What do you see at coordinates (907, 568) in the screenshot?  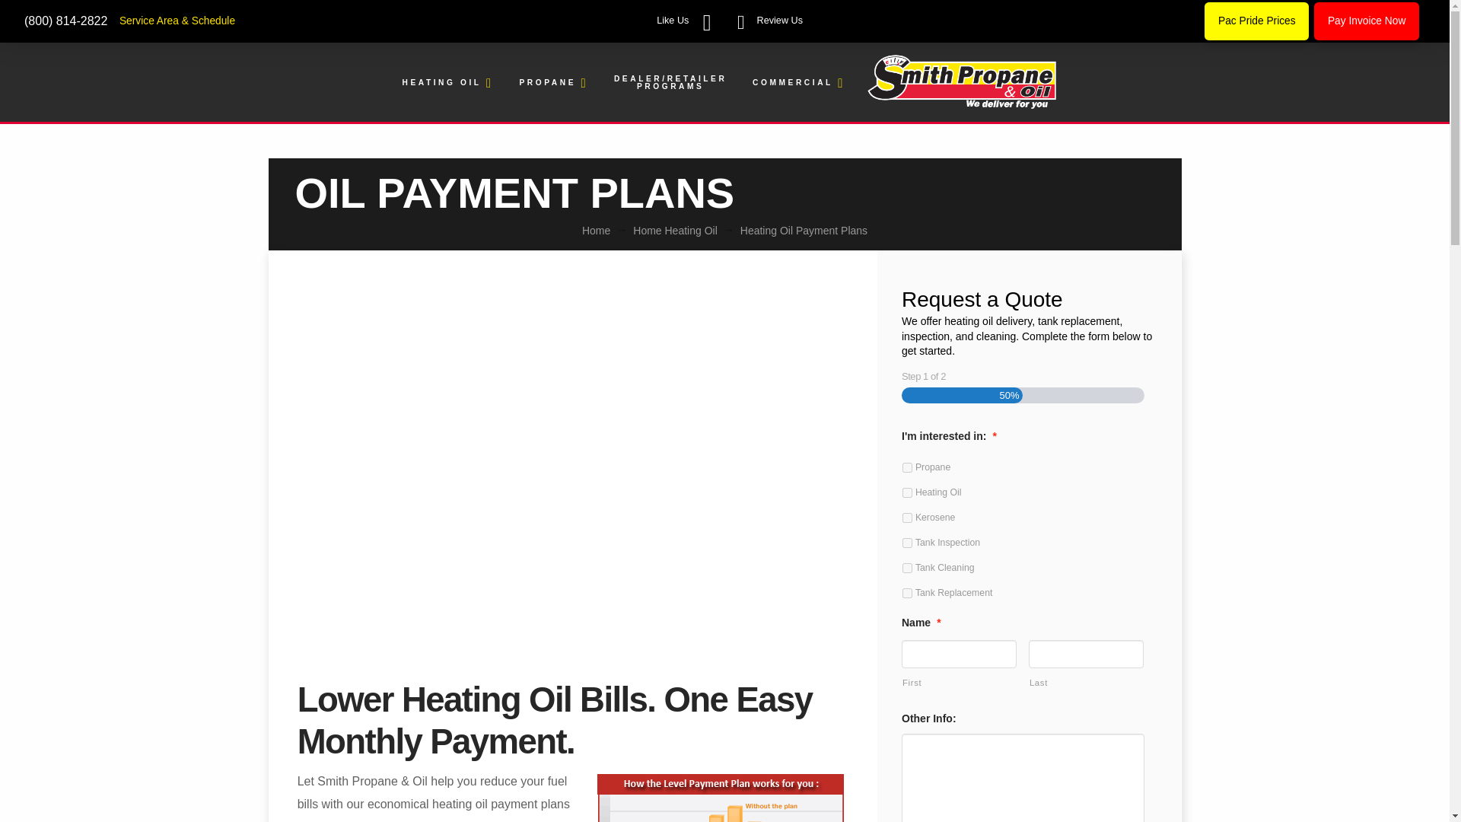 I see `Tank Cleaning` at bounding box center [907, 568].